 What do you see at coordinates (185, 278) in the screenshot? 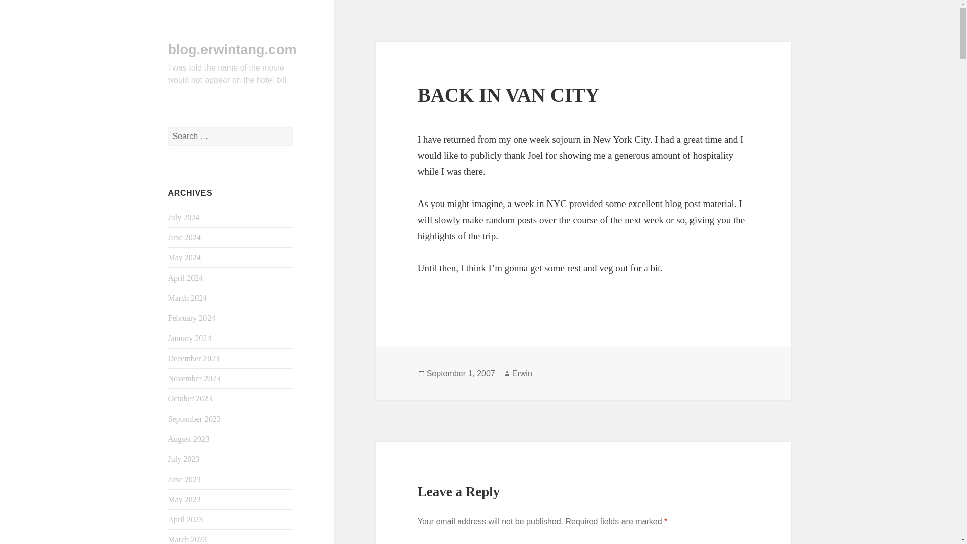
I see `April 2024` at bounding box center [185, 278].